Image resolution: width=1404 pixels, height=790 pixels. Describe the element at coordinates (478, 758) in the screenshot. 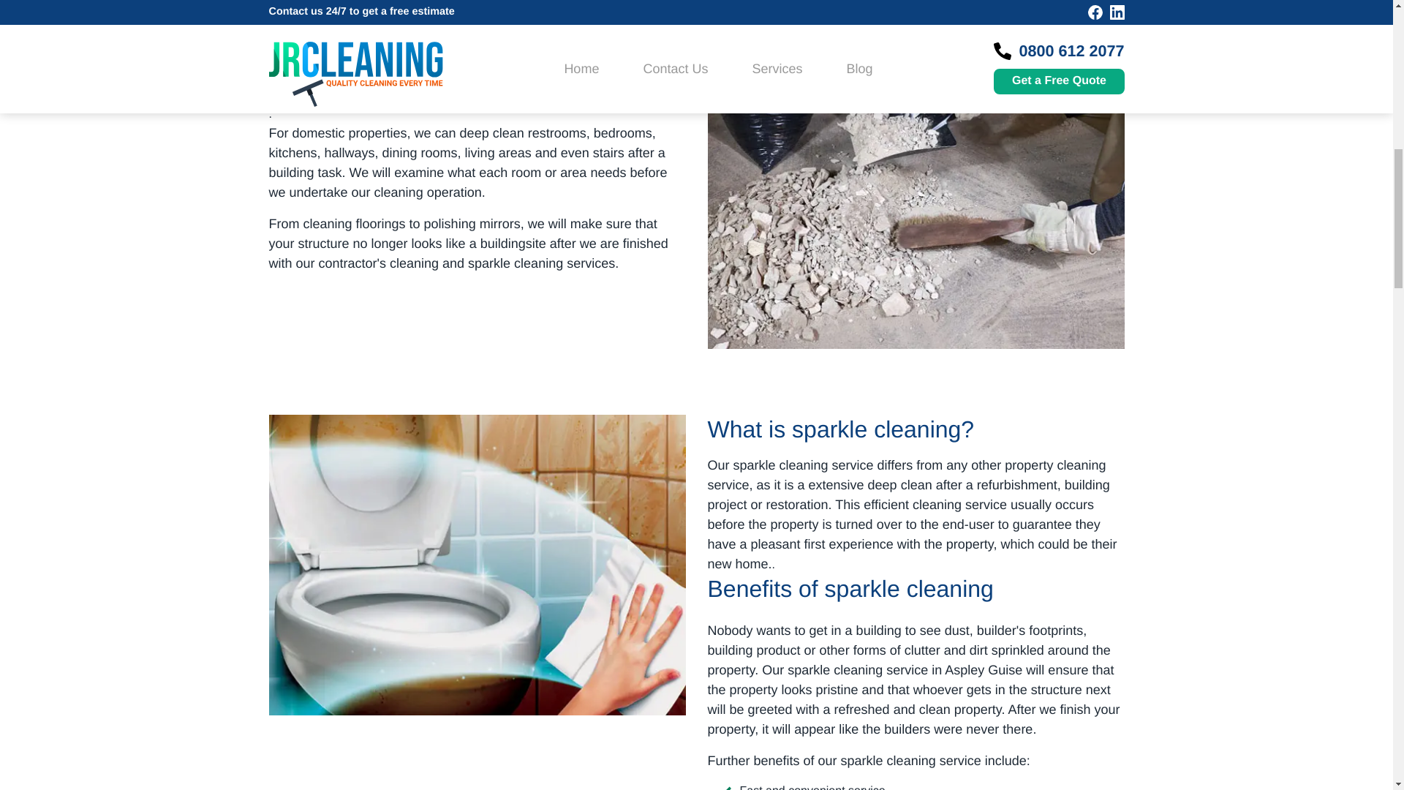

I see `House cleaning` at that location.